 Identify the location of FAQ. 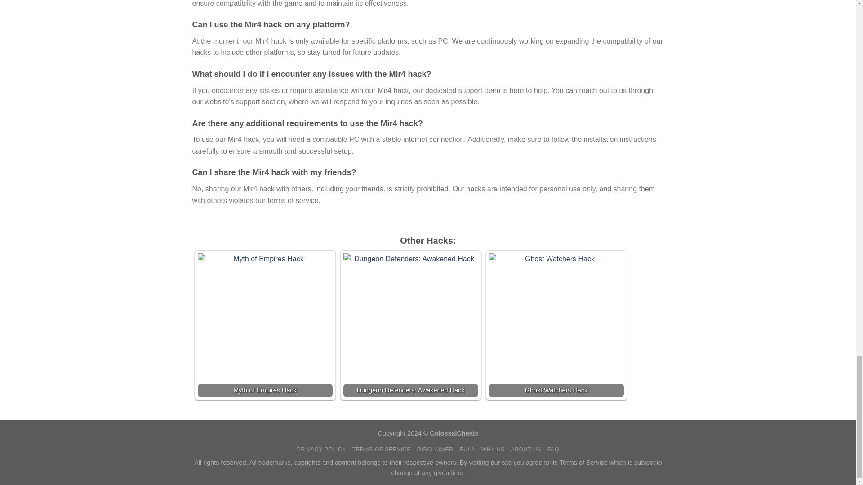
(553, 449).